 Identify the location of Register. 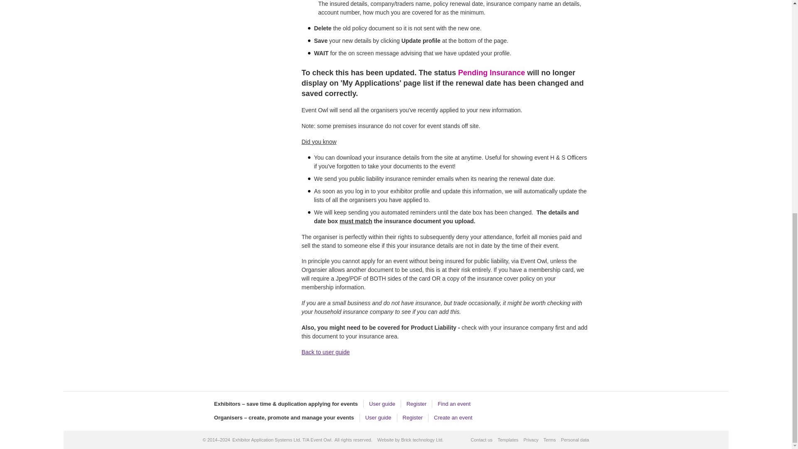
(416, 404).